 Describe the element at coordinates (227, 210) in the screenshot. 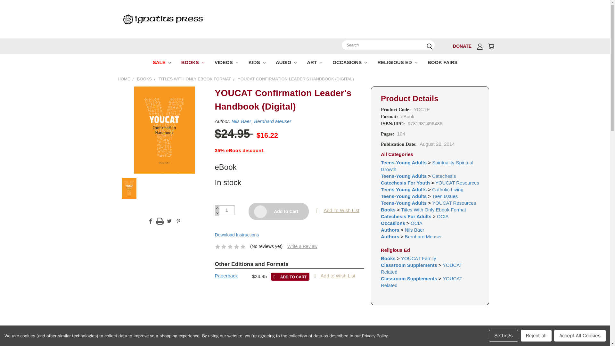

I see `1` at that location.